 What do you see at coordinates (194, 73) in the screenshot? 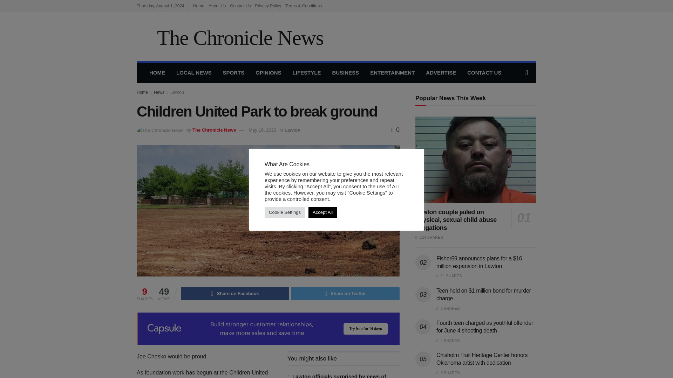
I see `LOCAL NEWS` at bounding box center [194, 73].